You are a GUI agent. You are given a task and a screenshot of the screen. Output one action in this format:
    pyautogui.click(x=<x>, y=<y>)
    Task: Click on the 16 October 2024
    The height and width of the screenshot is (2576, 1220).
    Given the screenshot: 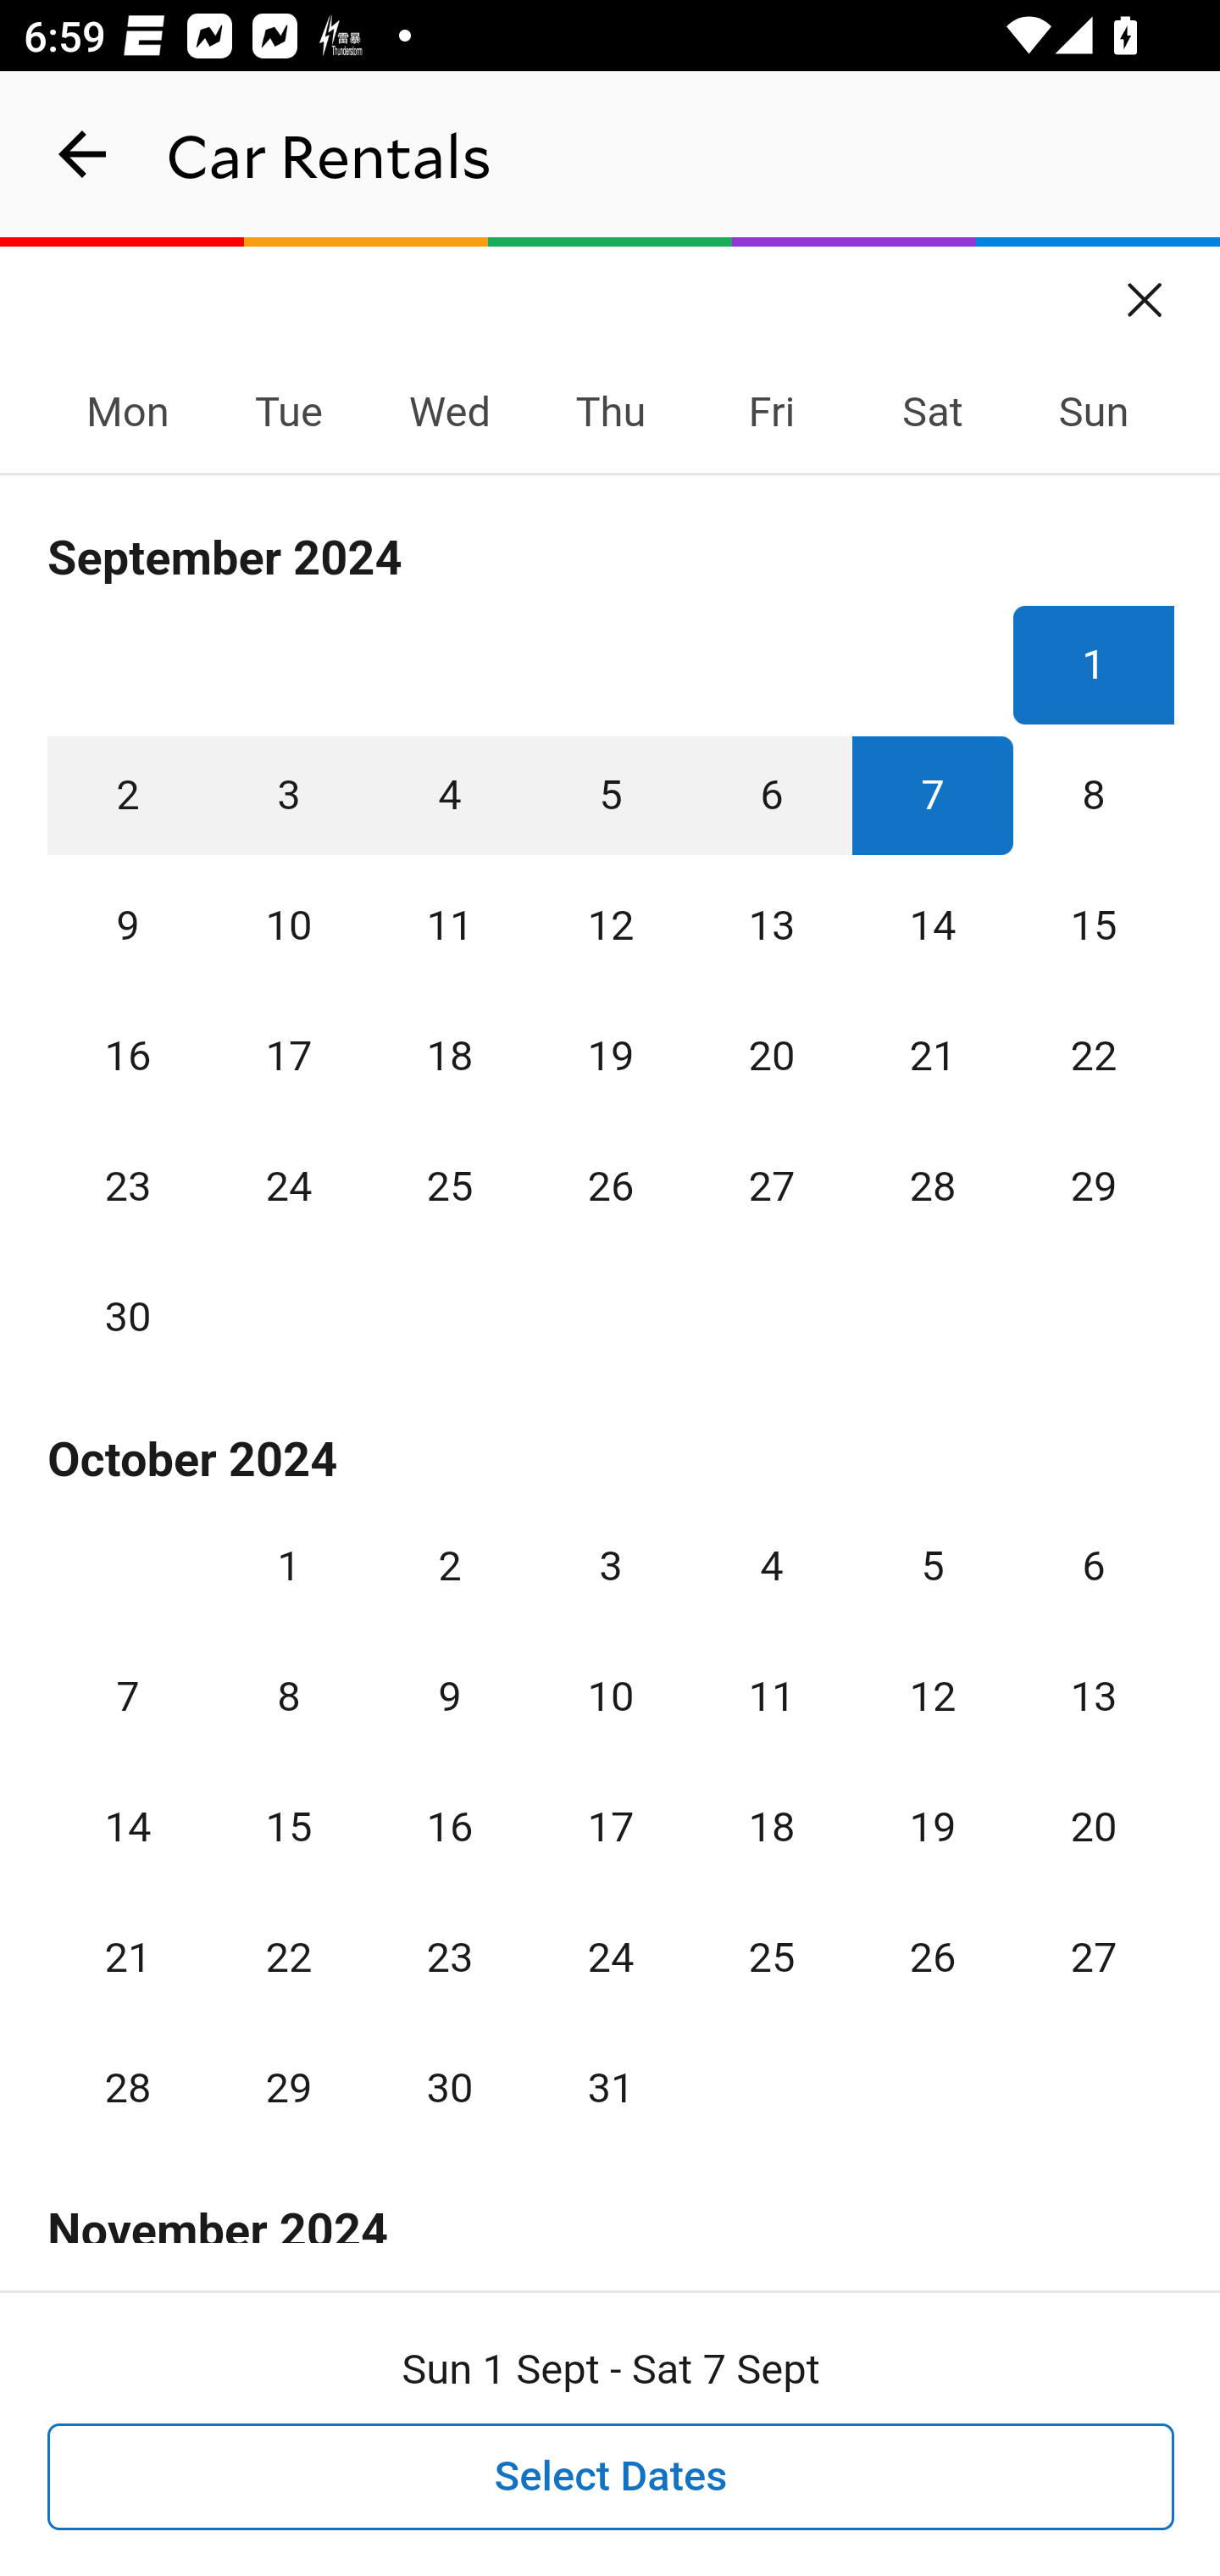 What is the action you would take?
    pyautogui.click(x=449, y=1827)
    